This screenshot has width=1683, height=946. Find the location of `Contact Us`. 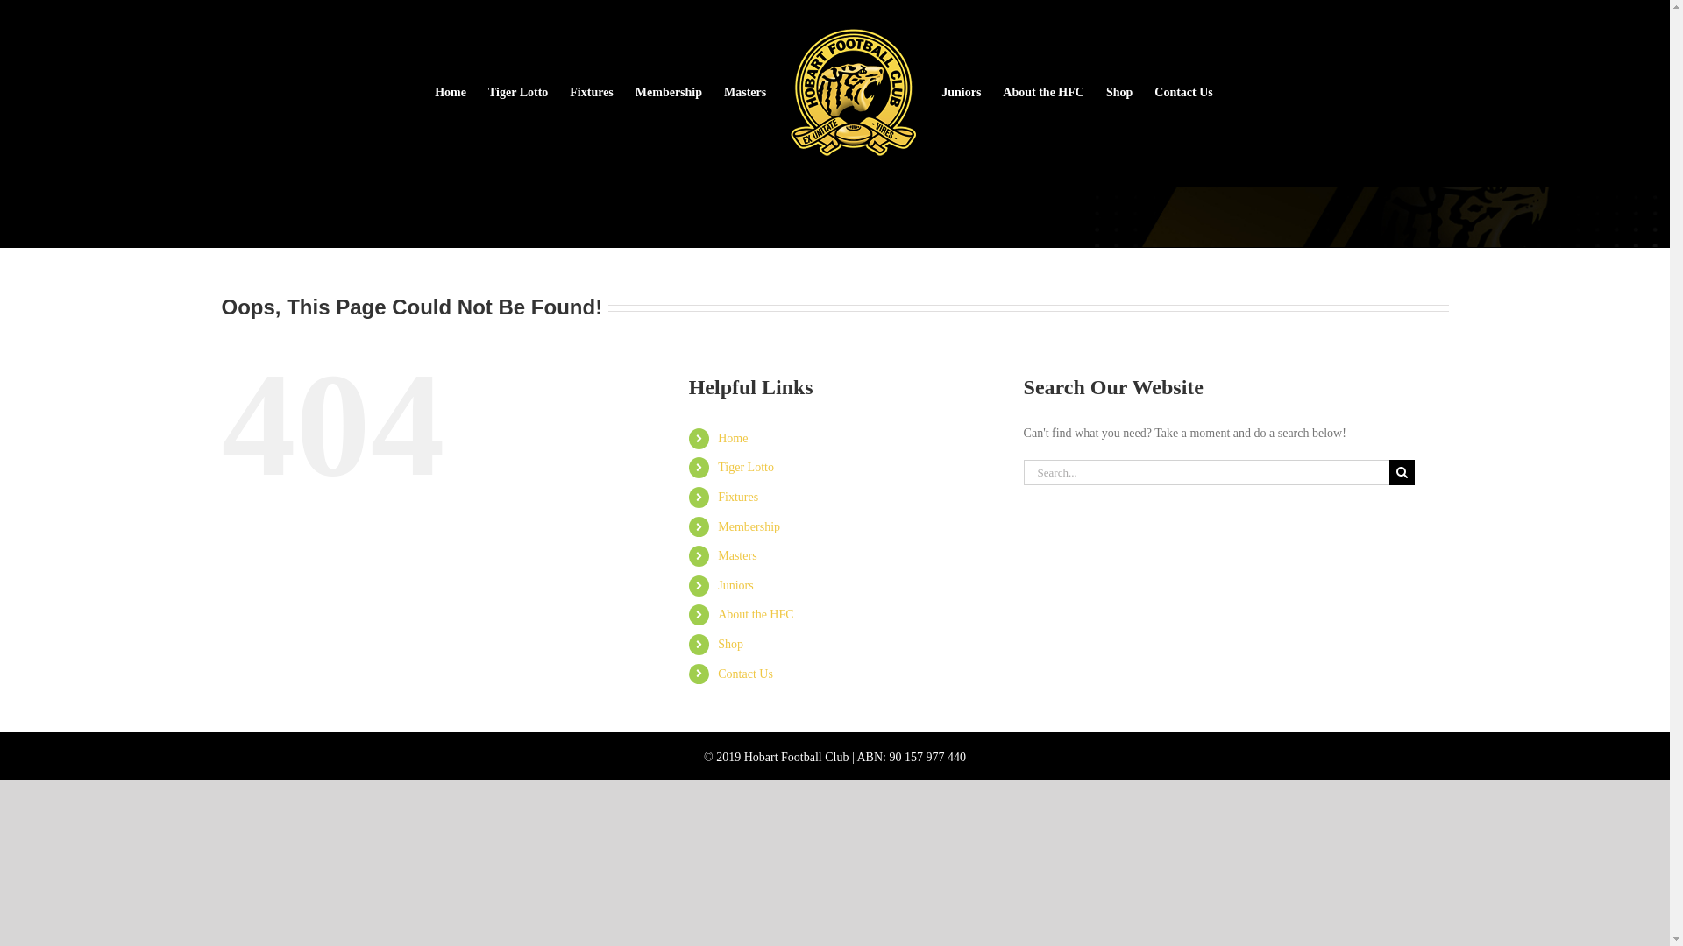

Contact Us is located at coordinates (1183, 93).